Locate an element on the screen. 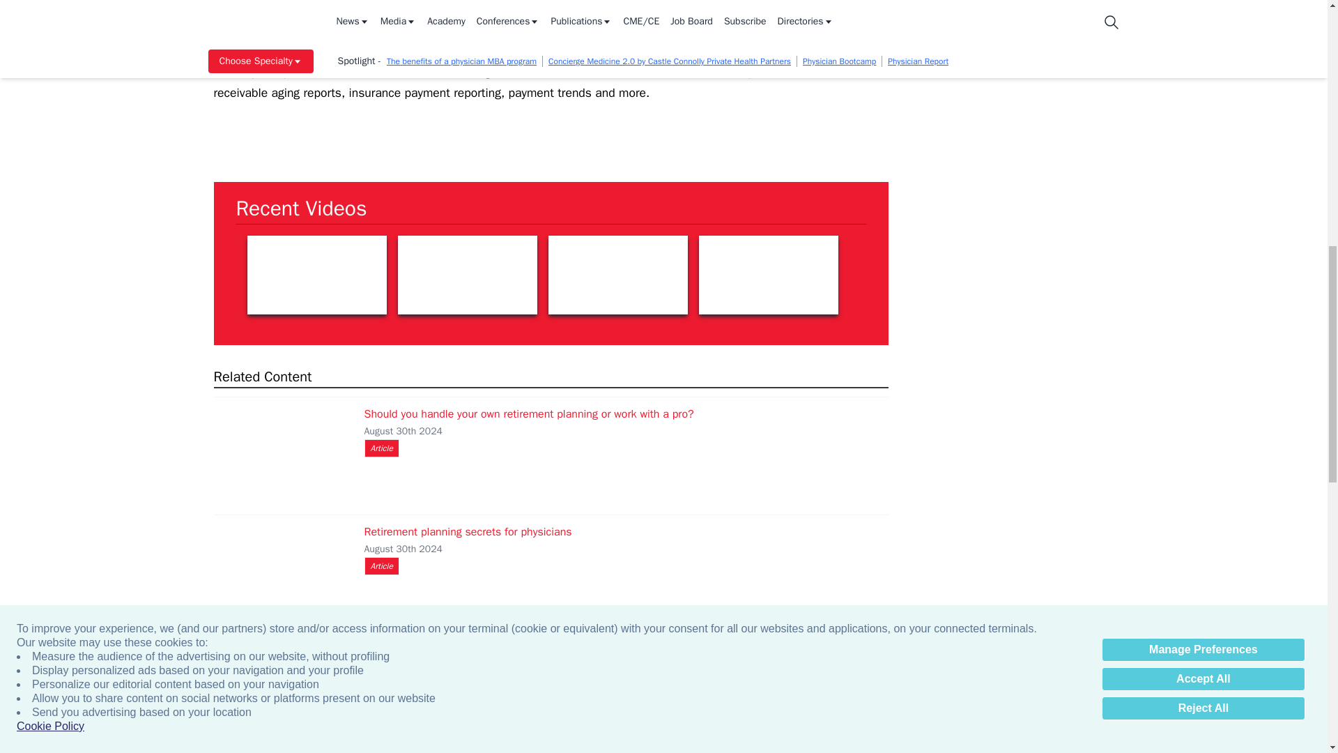  Monica Verduzco-Gutierrez, MD, FAAPMR, gives expert advice is located at coordinates (316, 275).